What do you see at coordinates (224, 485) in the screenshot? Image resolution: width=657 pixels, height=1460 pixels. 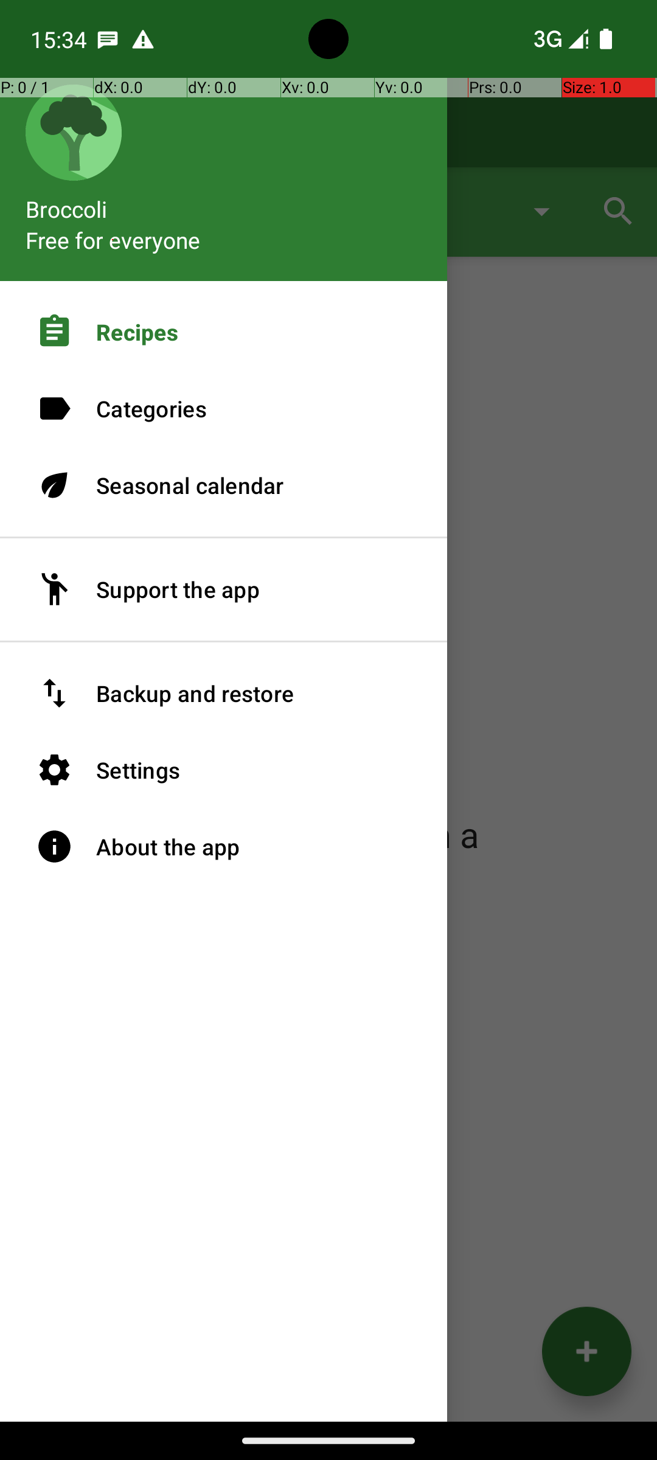 I see `Seasonal calendar` at bounding box center [224, 485].